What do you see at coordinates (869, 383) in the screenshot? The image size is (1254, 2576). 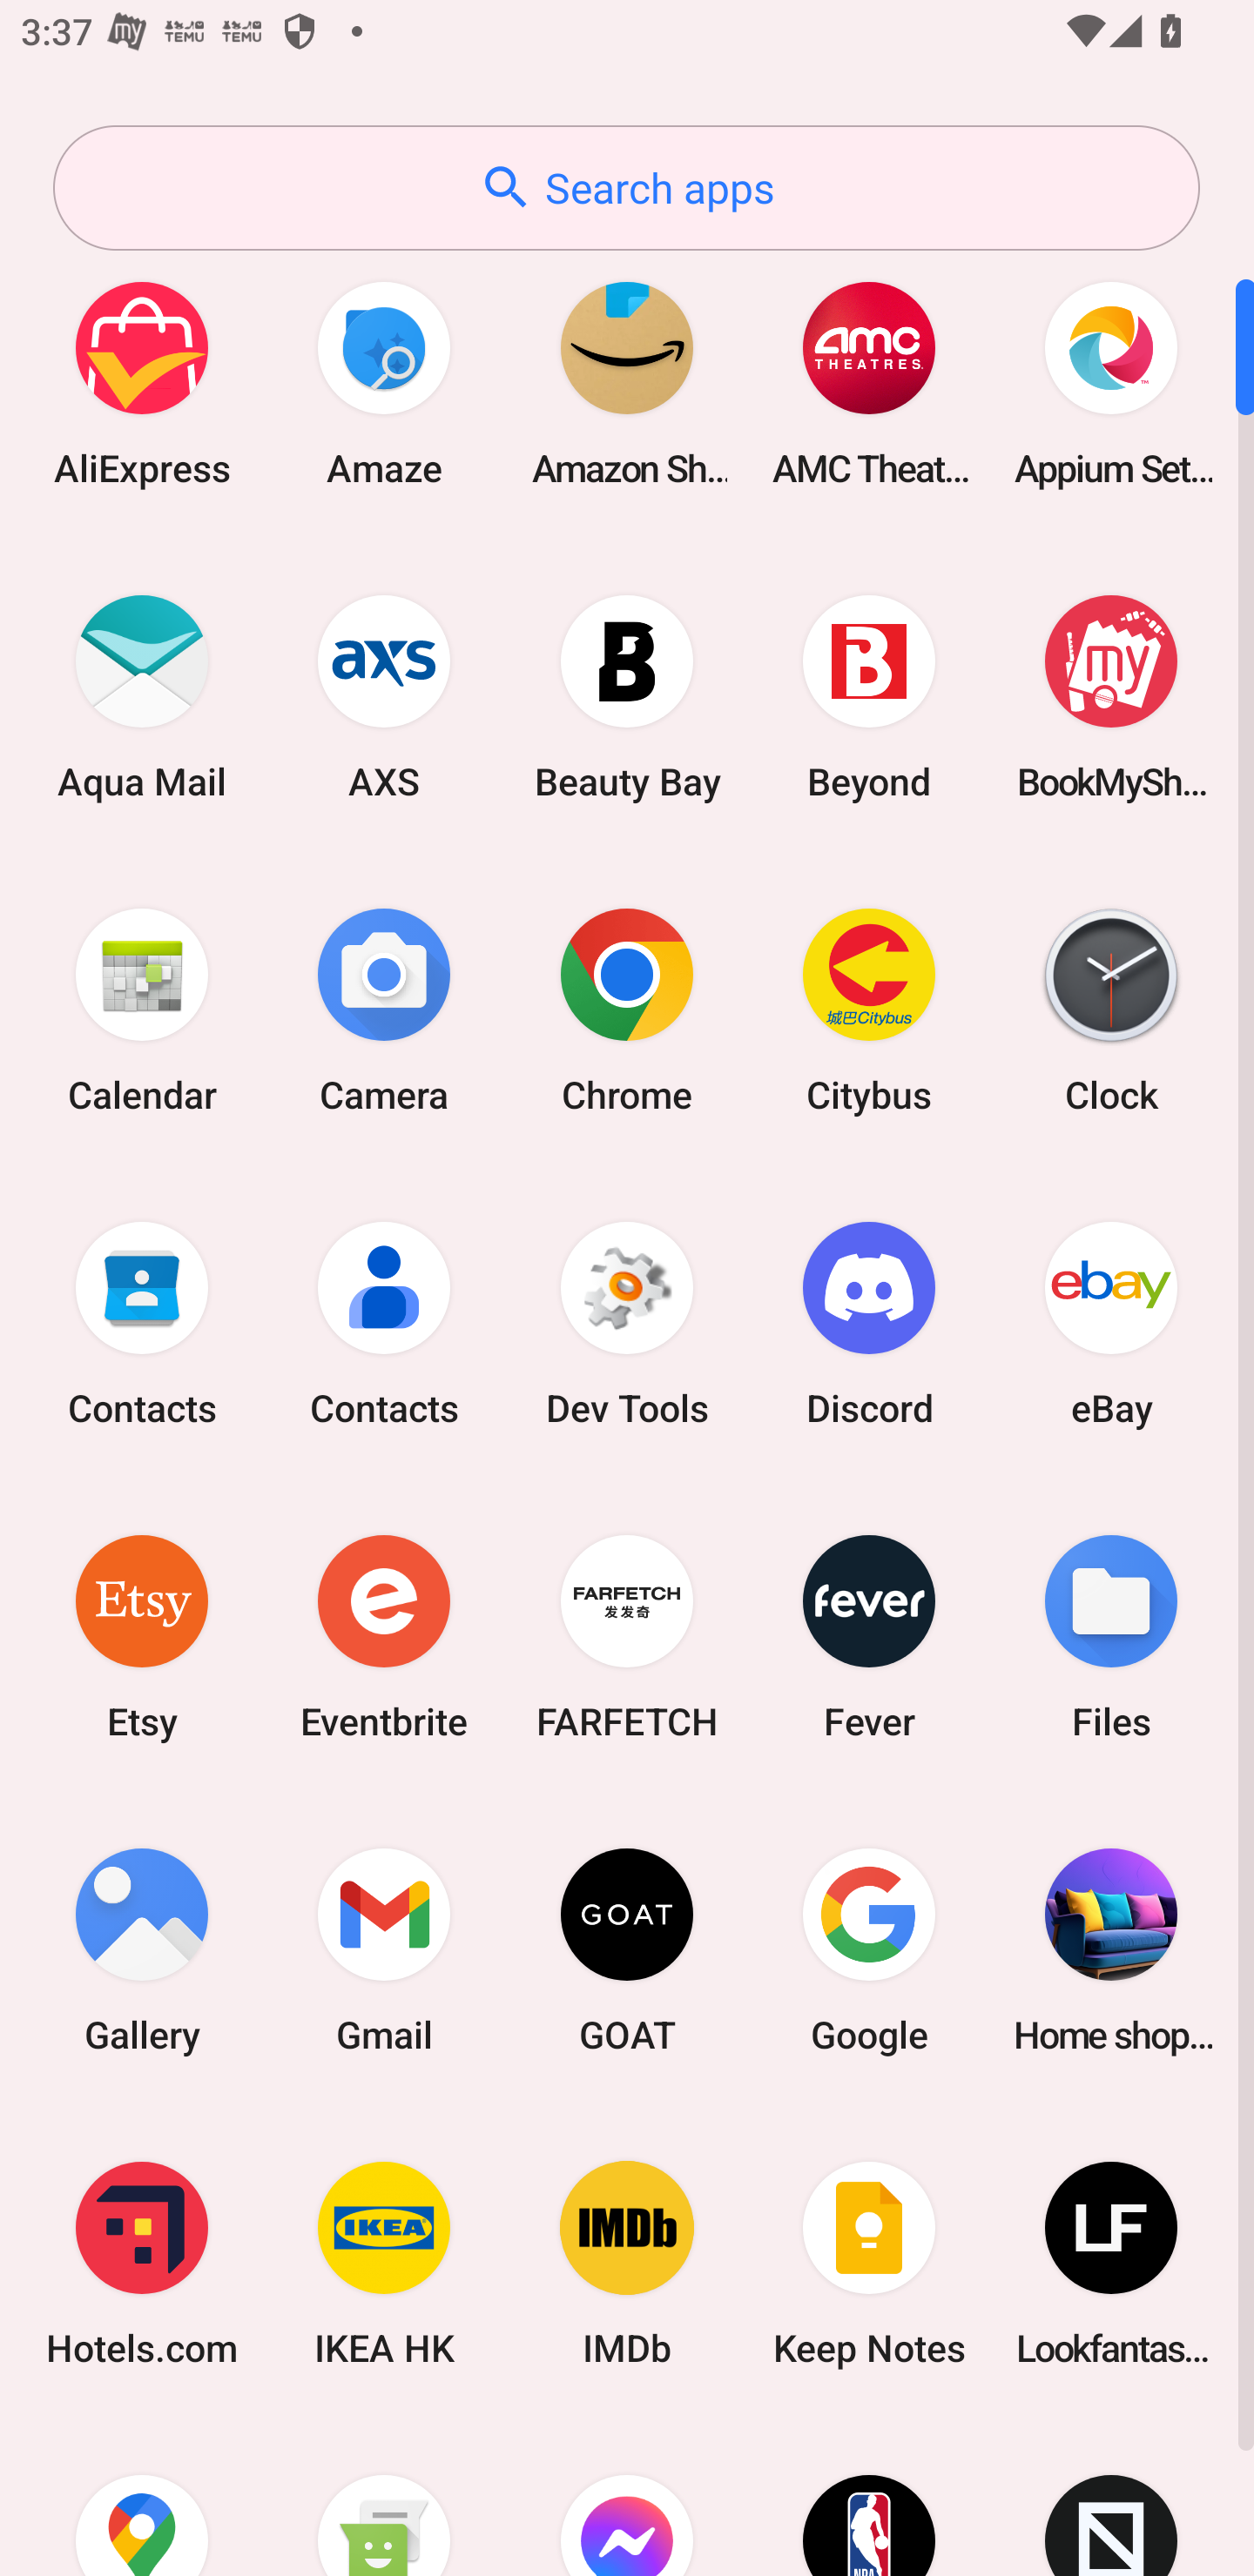 I see `AMC Theatres` at bounding box center [869, 383].